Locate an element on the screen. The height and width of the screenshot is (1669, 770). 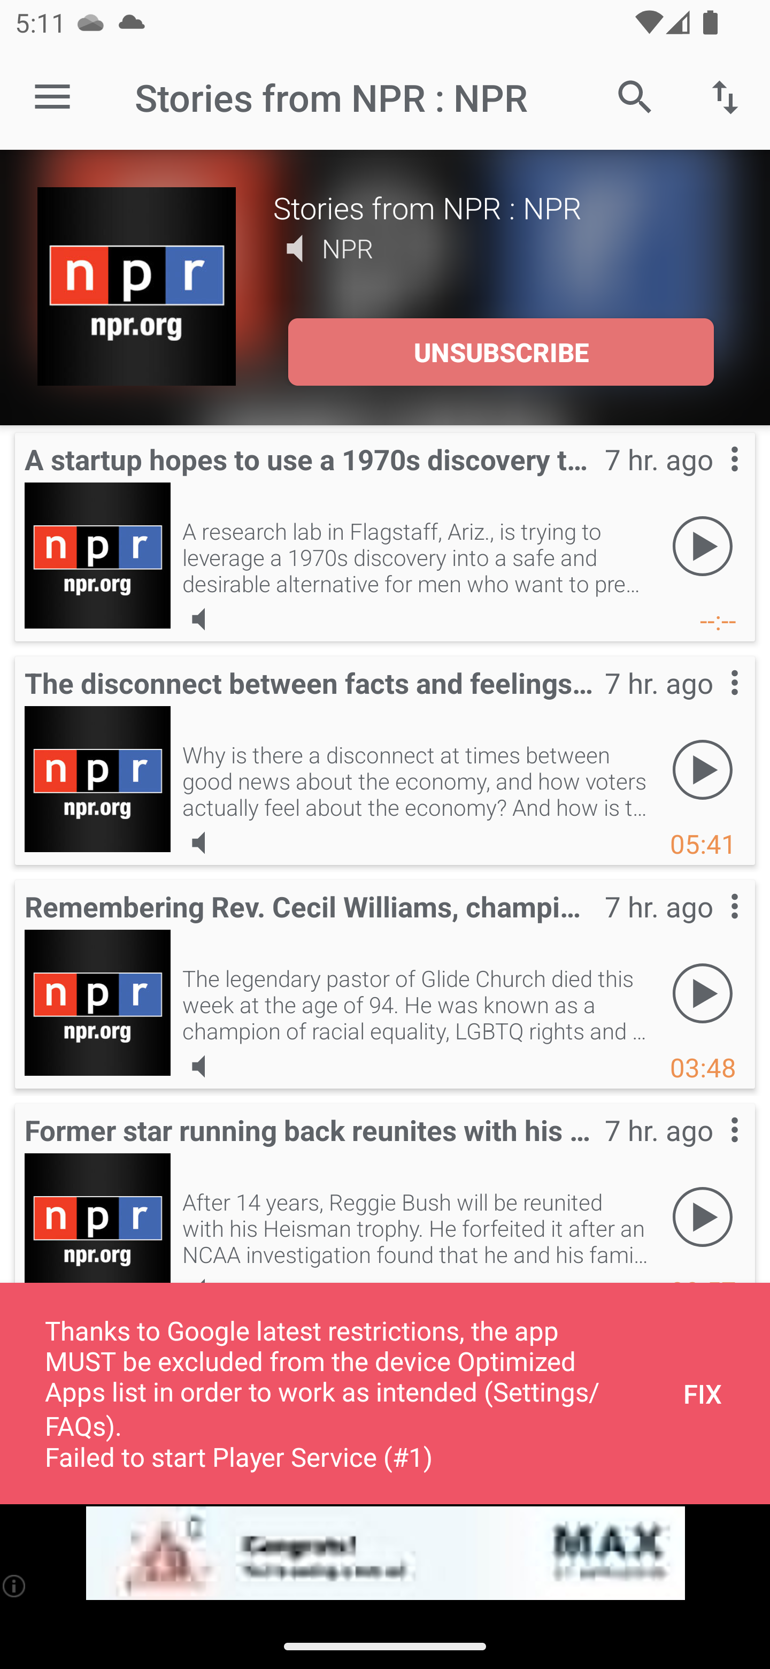
Play is located at coordinates (703, 994).